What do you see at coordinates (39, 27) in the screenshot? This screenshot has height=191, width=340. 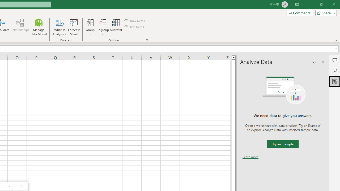 I see `Manage Data Model` at bounding box center [39, 27].